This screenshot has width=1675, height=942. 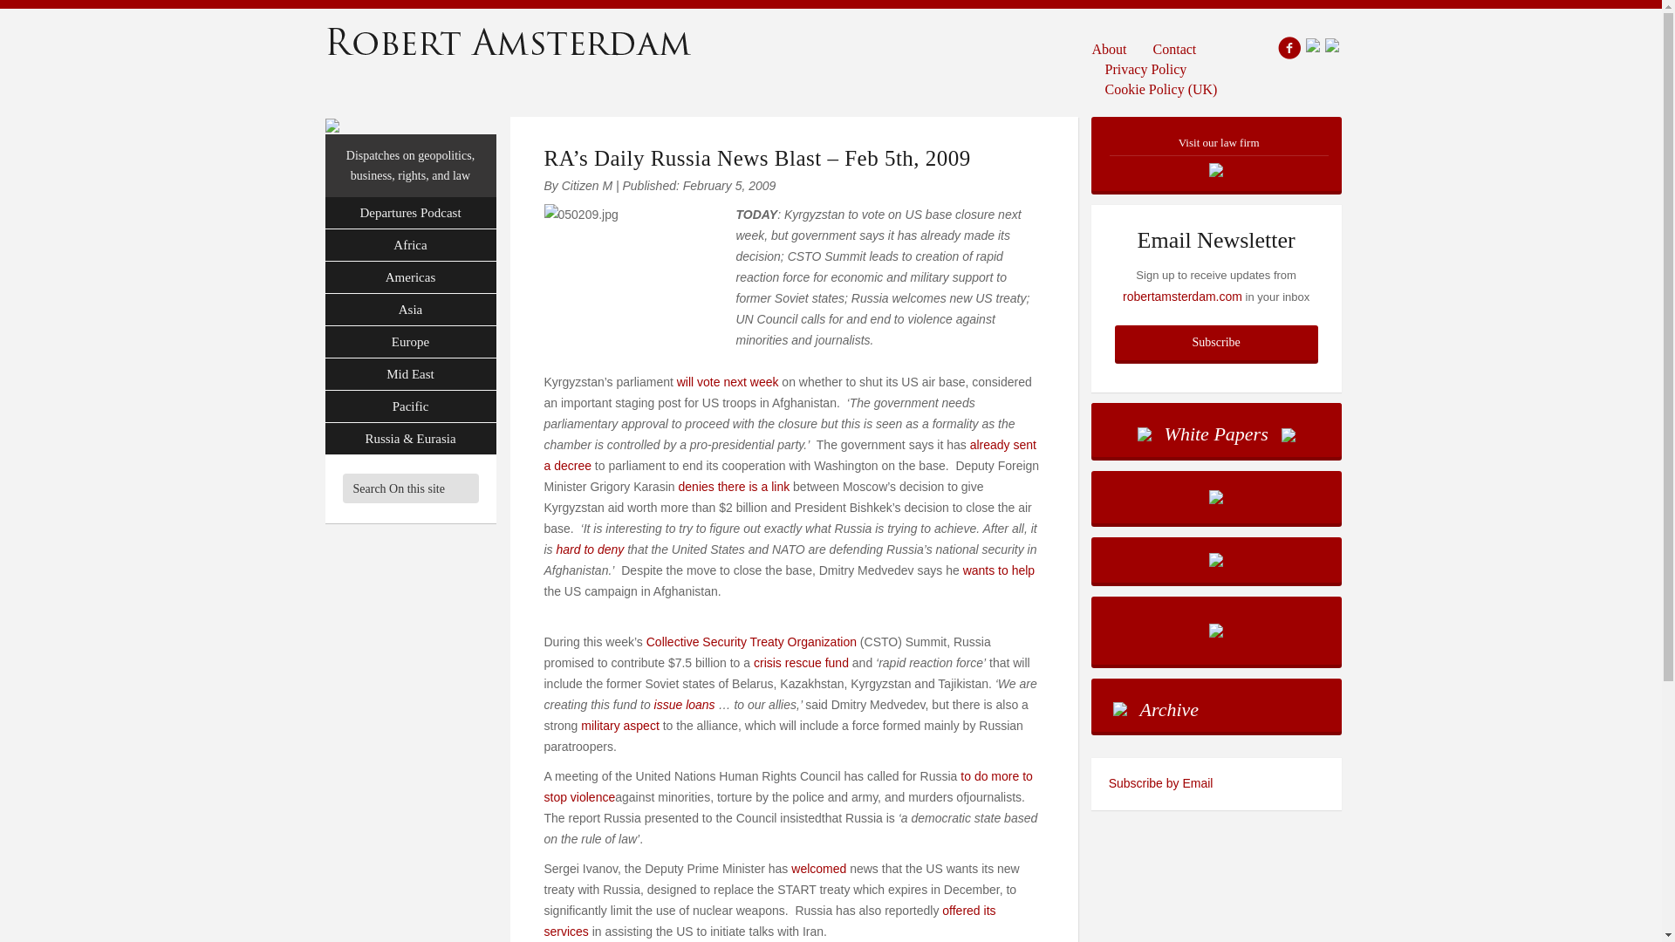 I want to click on already sent a decree, so click(x=790, y=455).